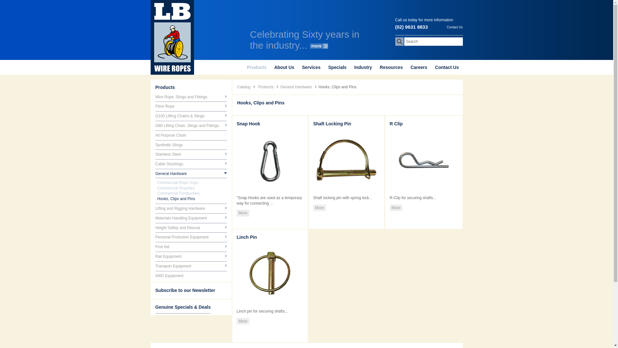  Describe the element at coordinates (173, 266) in the screenshot. I see `Transport Equipment` at that location.